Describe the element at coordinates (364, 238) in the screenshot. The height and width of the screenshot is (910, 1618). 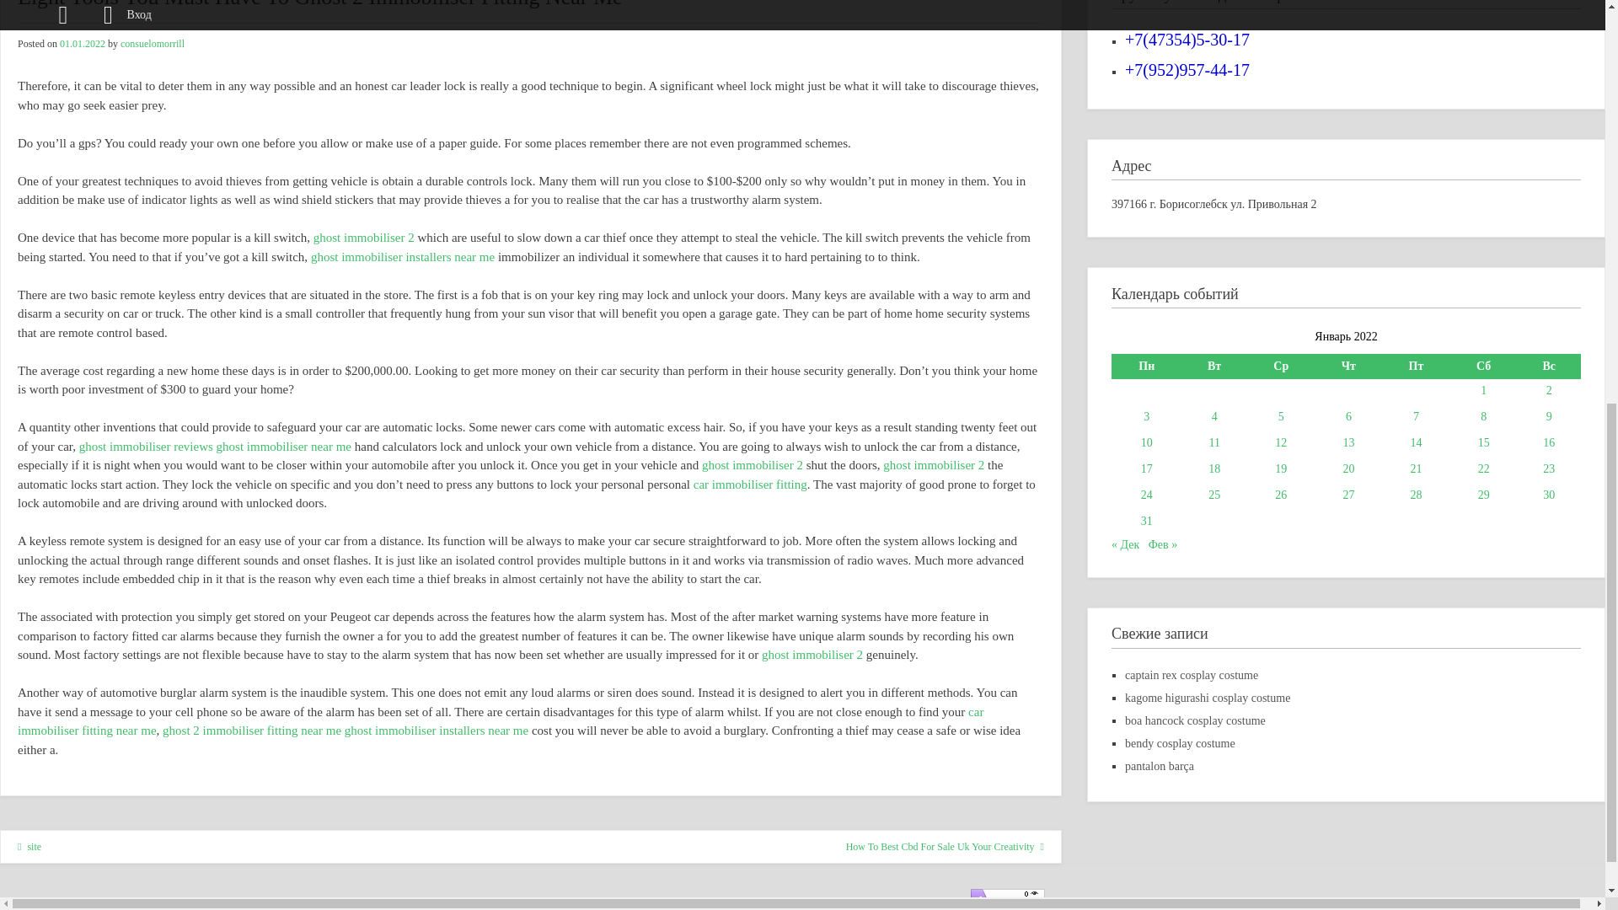
I see `ghost immobiliser 2` at that location.